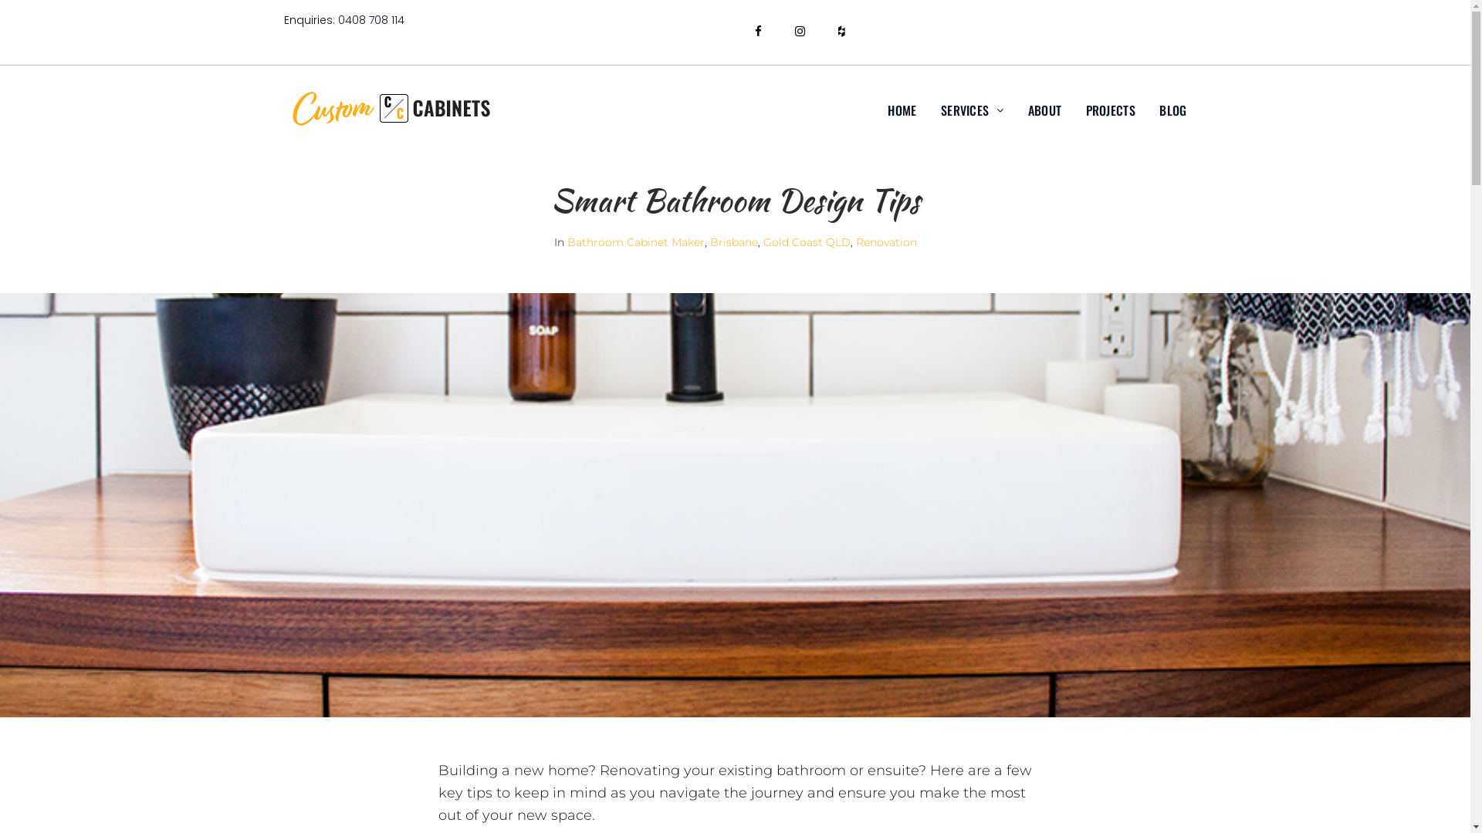 This screenshot has width=1482, height=833. I want to click on BLOG, so click(1173, 110).